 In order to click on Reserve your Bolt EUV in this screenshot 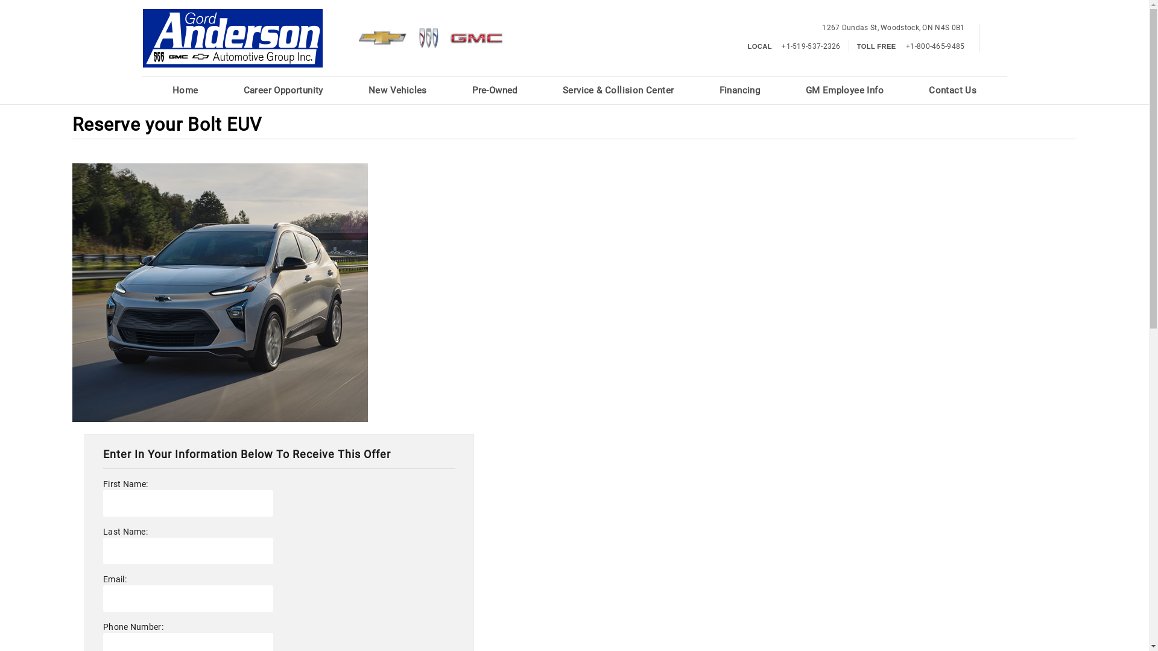, I will do `click(220, 293)`.